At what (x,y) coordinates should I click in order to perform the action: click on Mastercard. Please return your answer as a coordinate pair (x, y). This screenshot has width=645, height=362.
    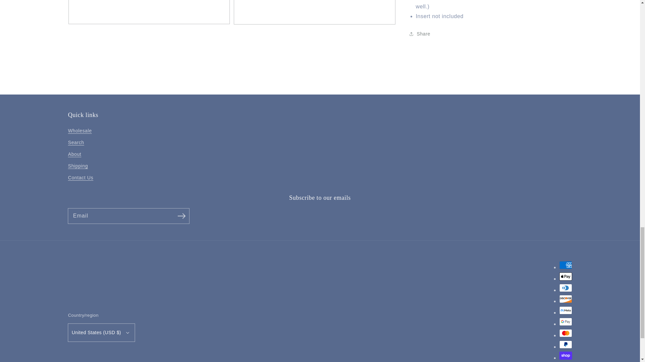
    Looking at the image, I should click on (565, 333).